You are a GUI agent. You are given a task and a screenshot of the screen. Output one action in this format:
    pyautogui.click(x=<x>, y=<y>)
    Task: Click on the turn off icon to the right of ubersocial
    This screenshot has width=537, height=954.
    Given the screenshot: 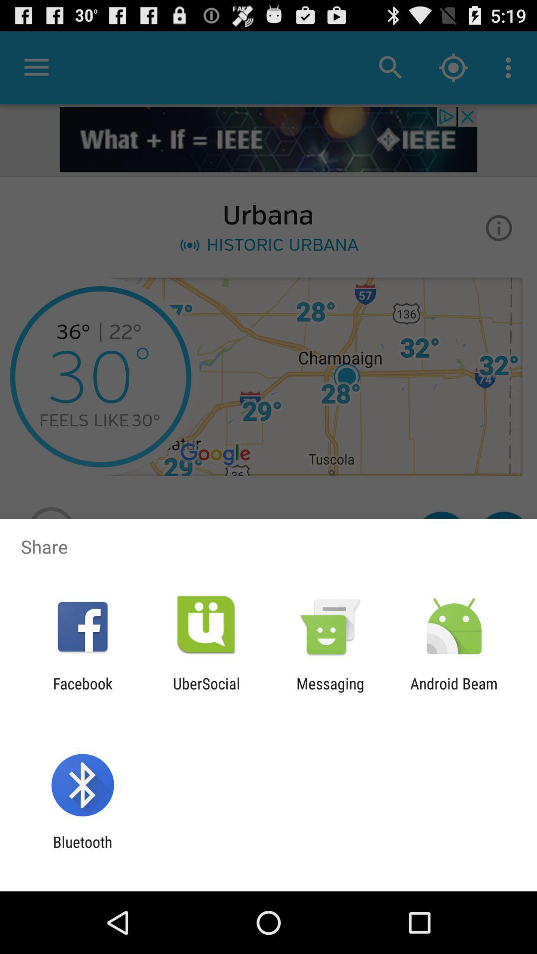 What is the action you would take?
    pyautogui.click(x=330, y=692)
    